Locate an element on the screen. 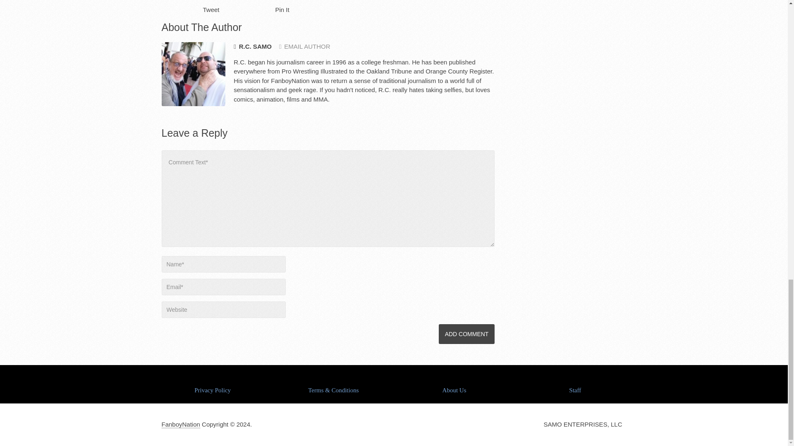 This screenshot has height=446, width=794. Pin It is located at coordinates (282, 10).